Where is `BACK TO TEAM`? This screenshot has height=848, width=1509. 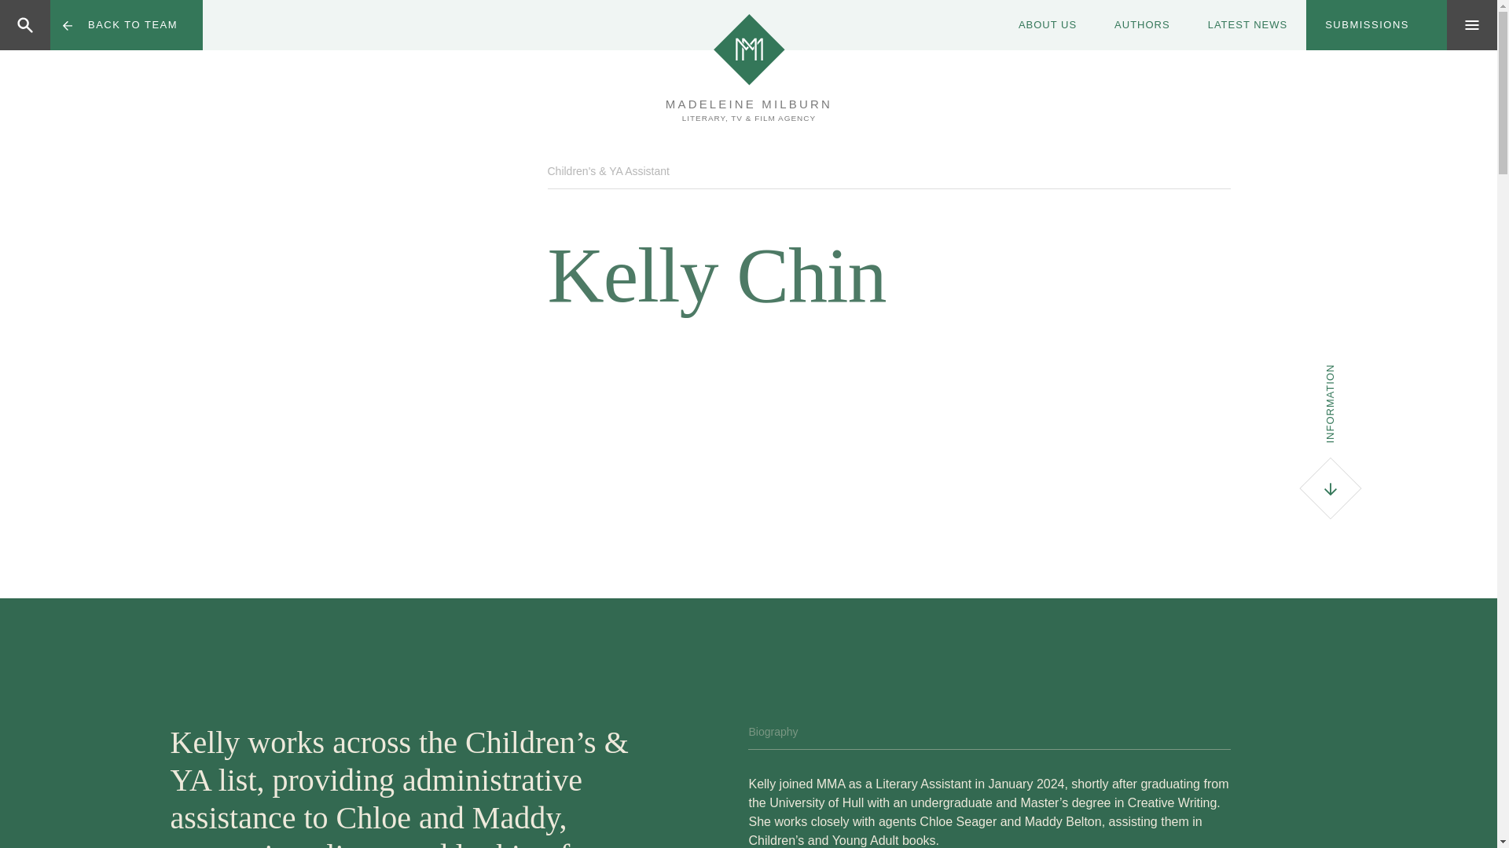 BACK TO TEAM is located at coordinates (126, 25).